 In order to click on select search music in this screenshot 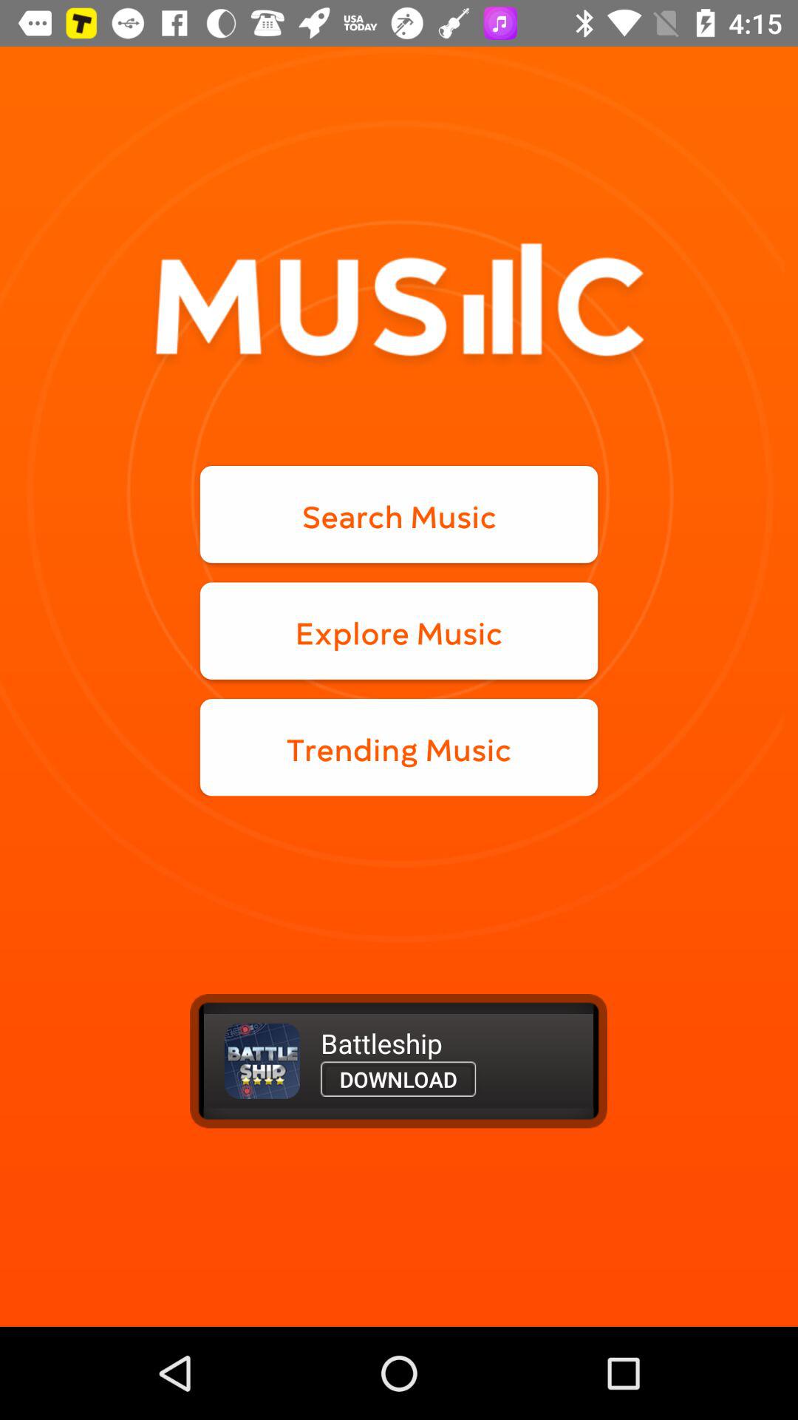, I will do `click(399, 515)`.